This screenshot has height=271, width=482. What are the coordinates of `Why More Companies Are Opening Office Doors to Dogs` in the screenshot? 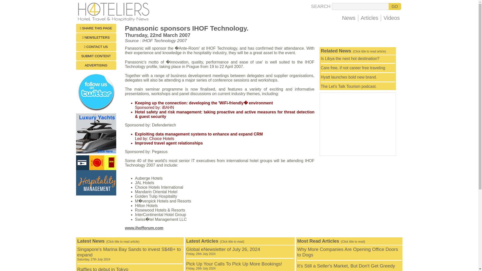 It's located at (223, 251).